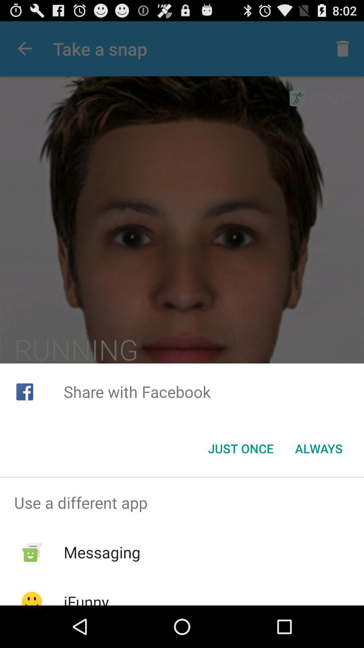 This screenshot has width=364, height=648. I want to click on select the always, so click(319, 449).